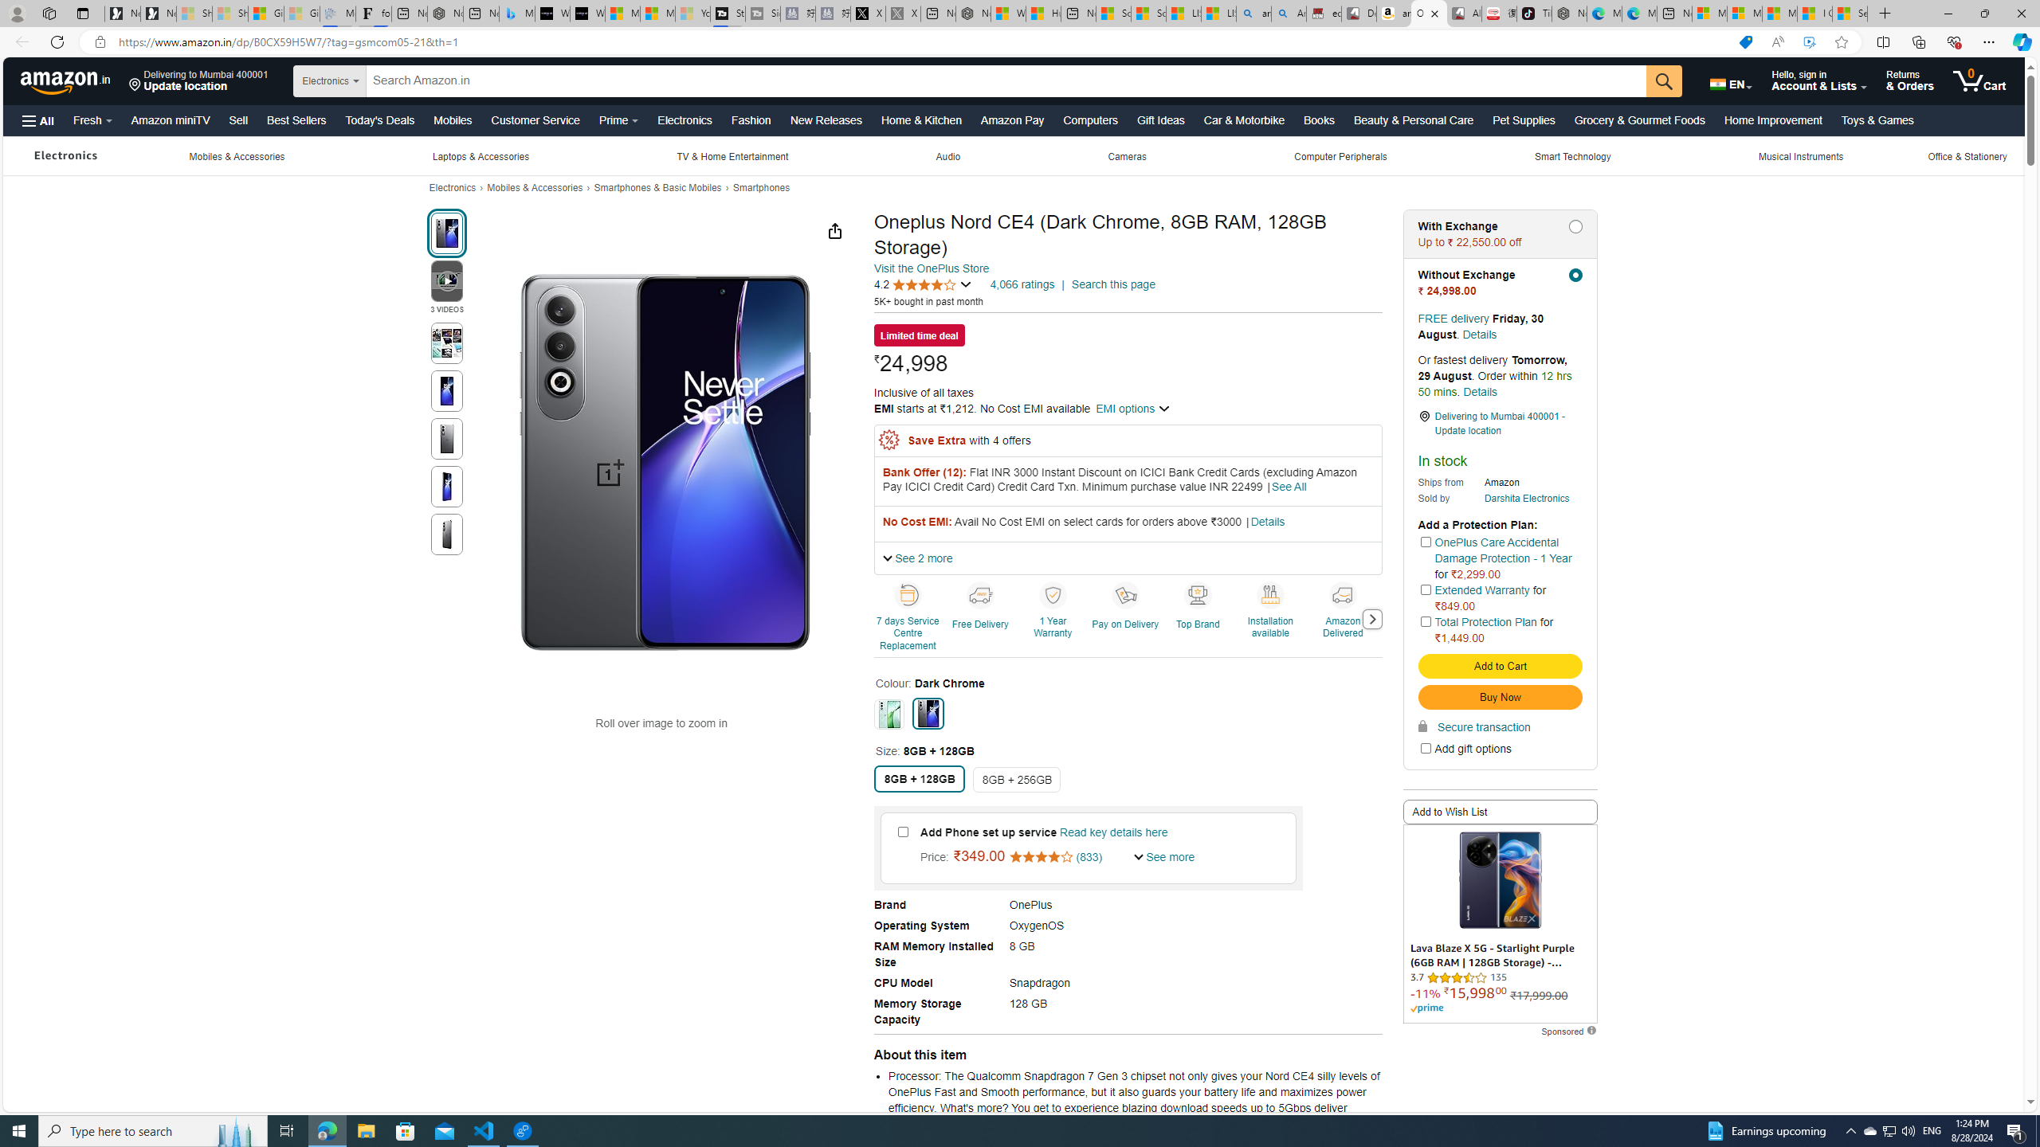  What do you see at coordinates (1640, 119) in the screenshot?
I see `Grocery & Gourmet Foods` at bounding box center [1640, 119].